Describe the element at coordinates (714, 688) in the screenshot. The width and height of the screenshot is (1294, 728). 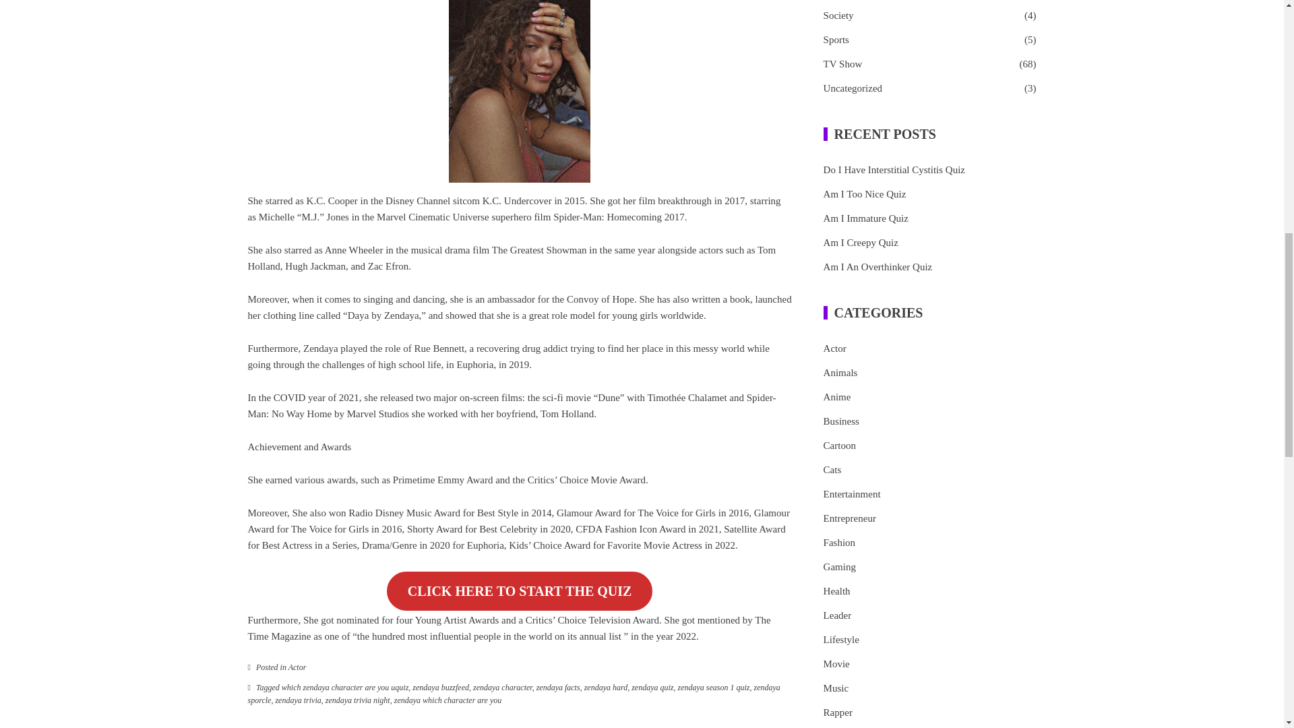
I see `zendaya season 1 quiz` at that location.